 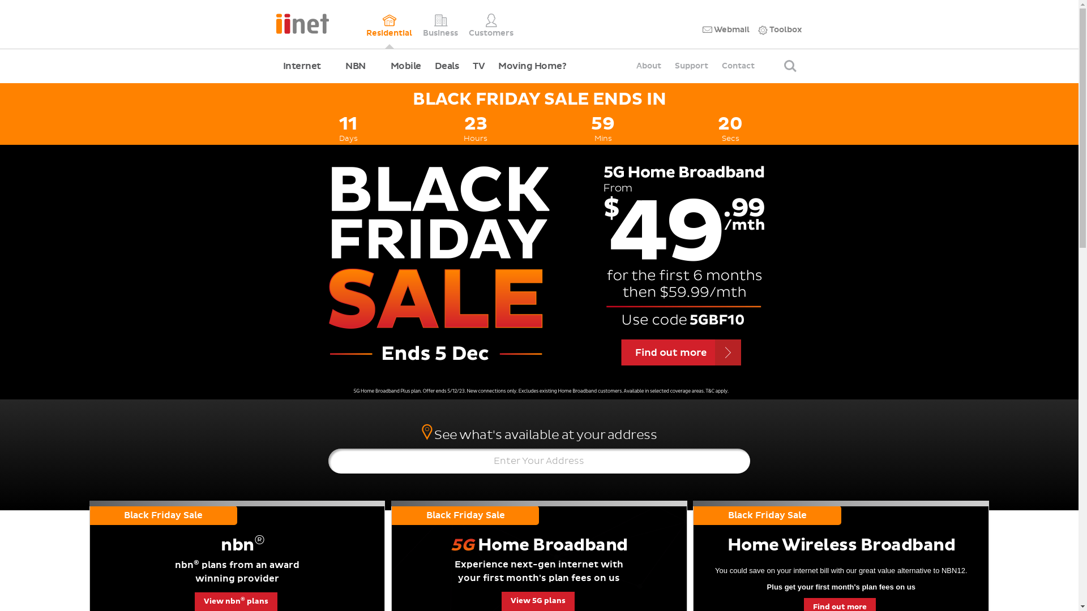 I want to click on NBN, so click(x=361, y=66).